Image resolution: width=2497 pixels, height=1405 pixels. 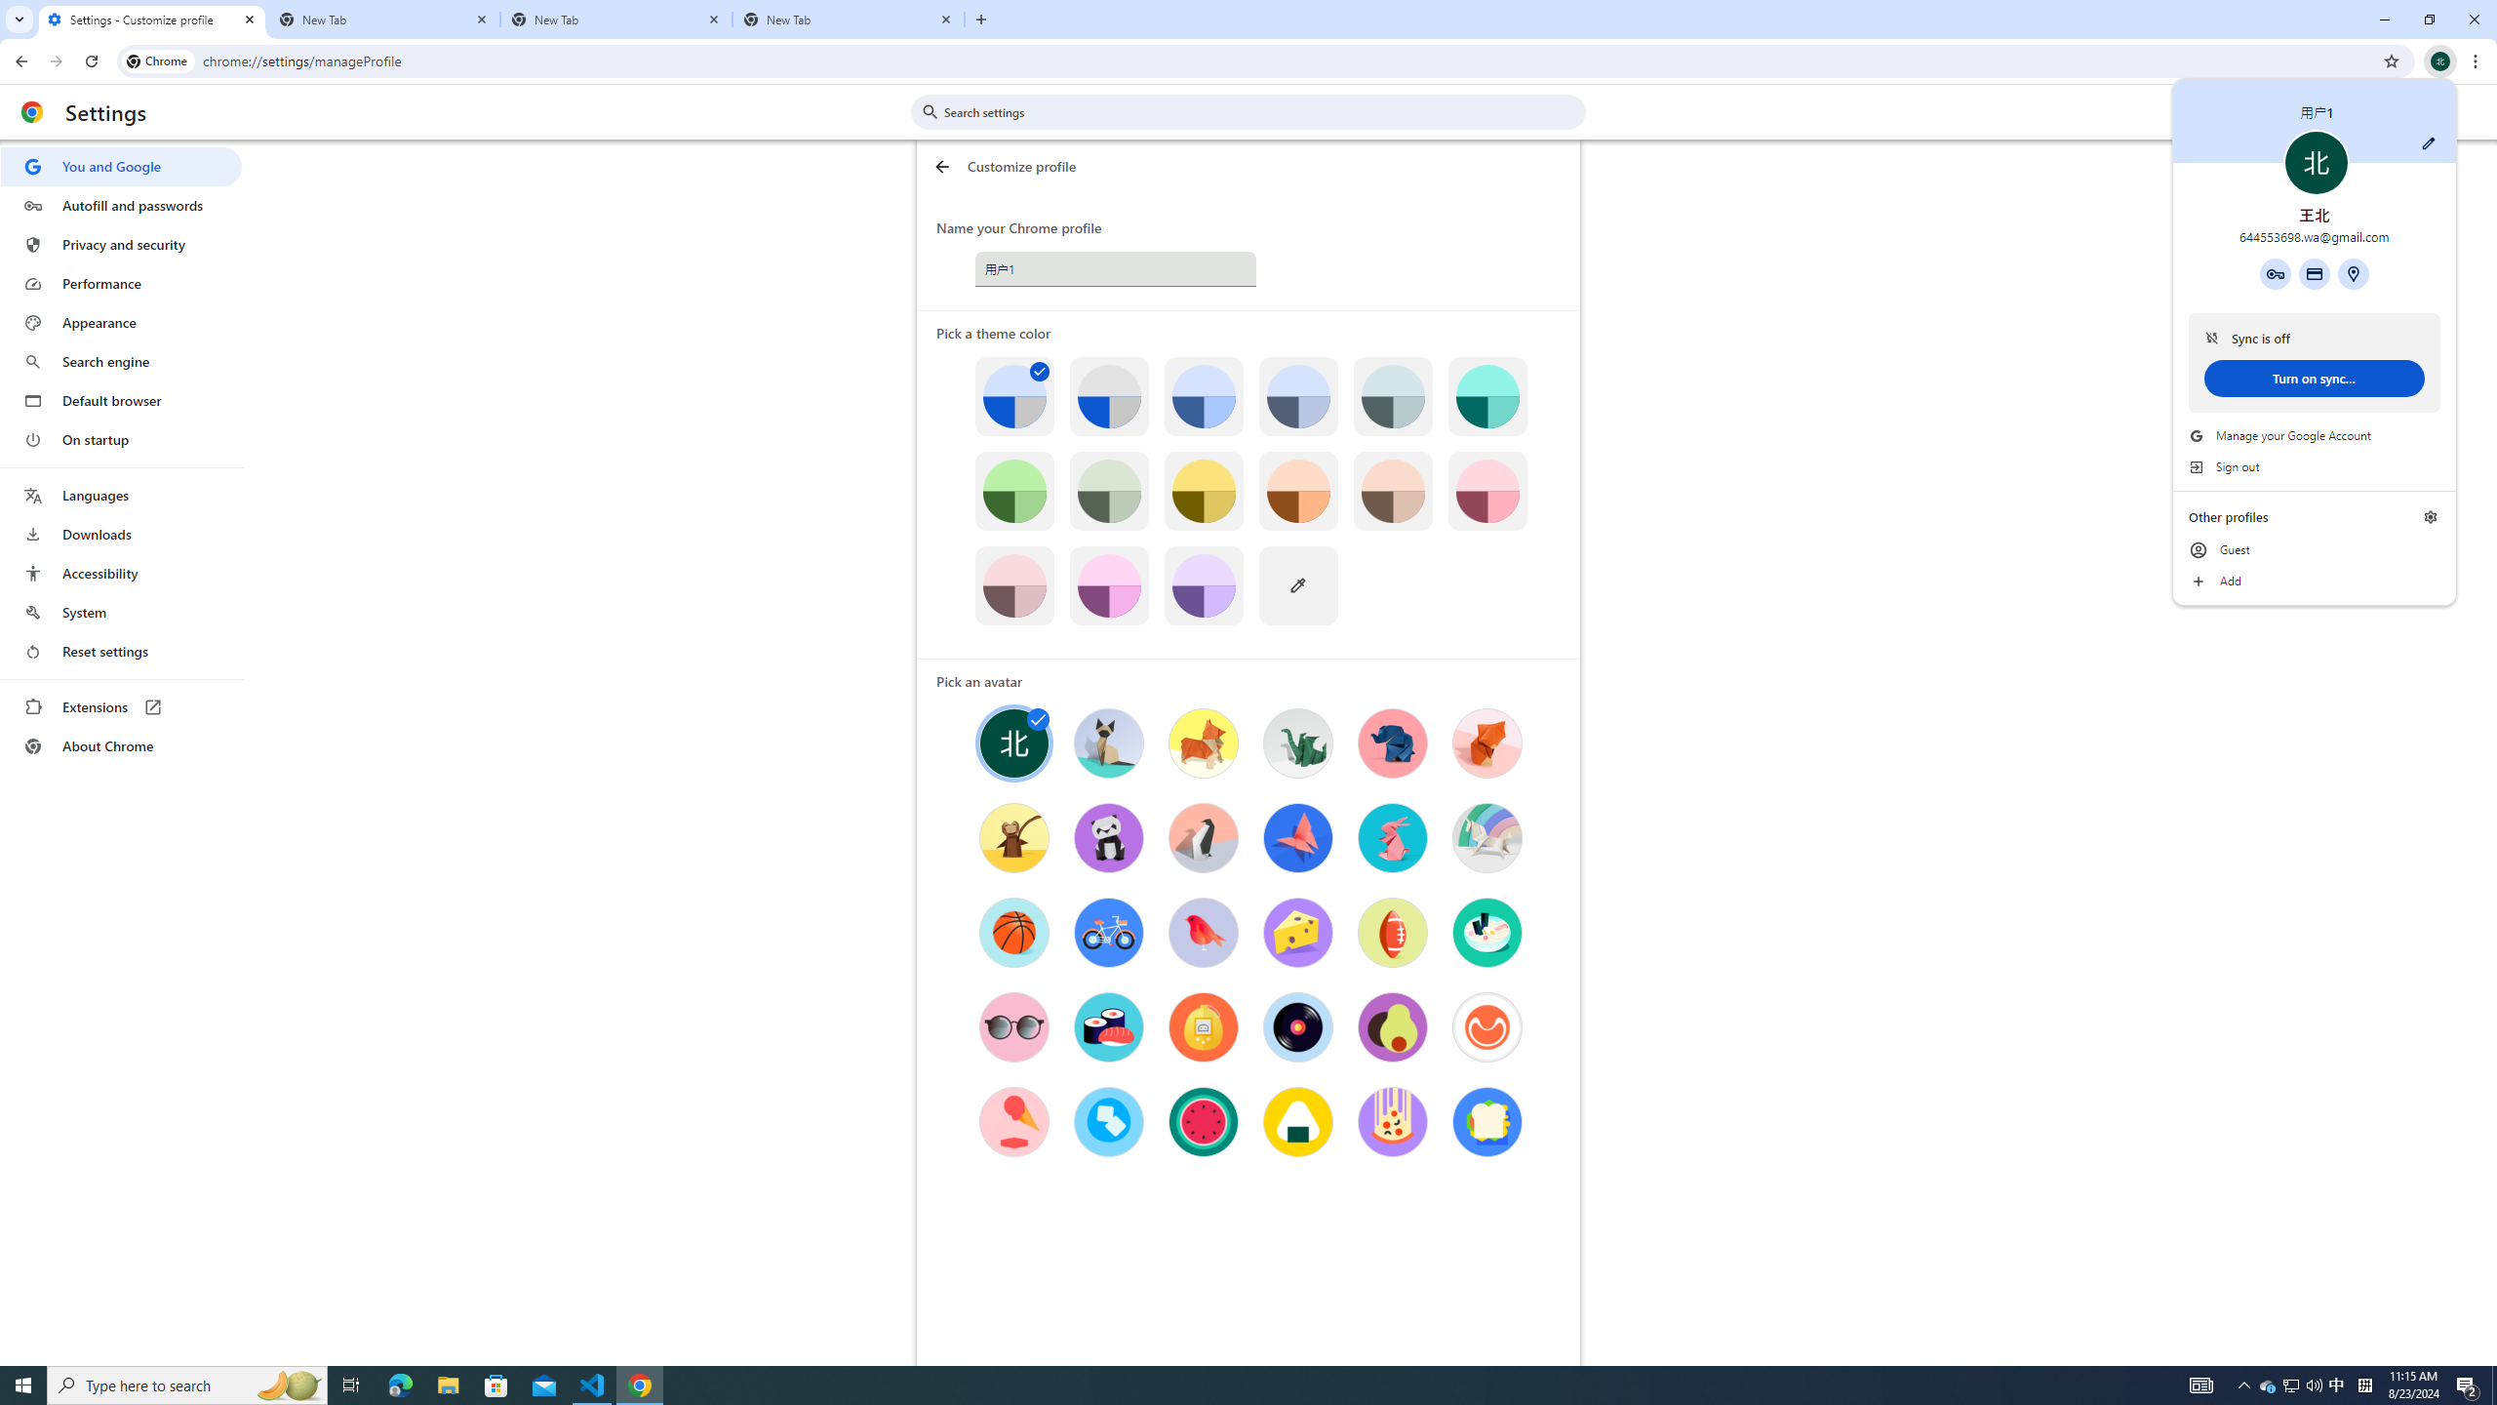 What do you see at coordinates (640, 1385) in the screenshot?
I see `Google Chrome - 1 running window` at bounding box center [640, 1385].